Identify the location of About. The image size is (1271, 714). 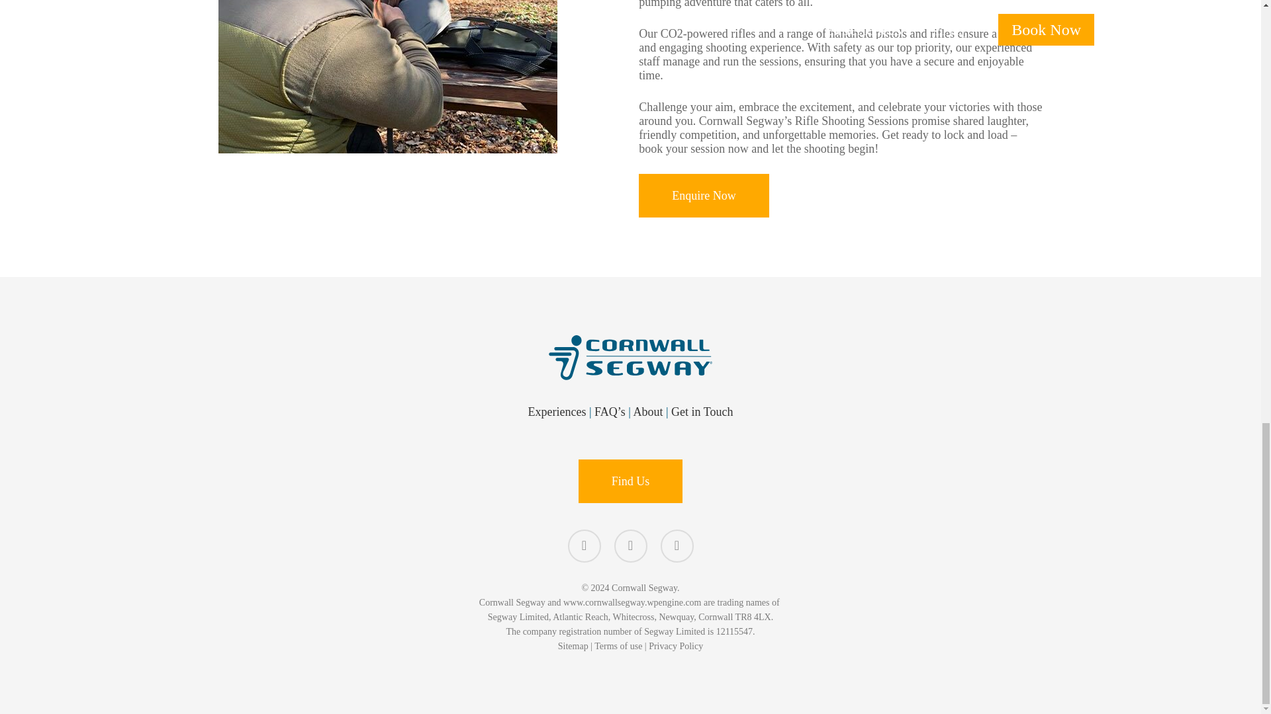
(647, 411).